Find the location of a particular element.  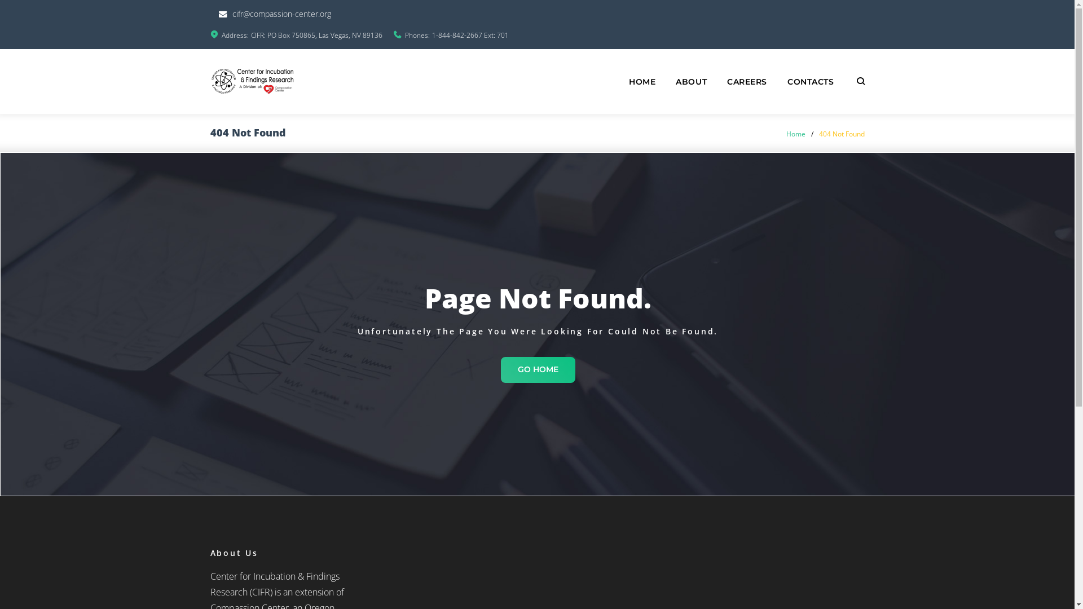

Home is located at coordinates (796, 134).